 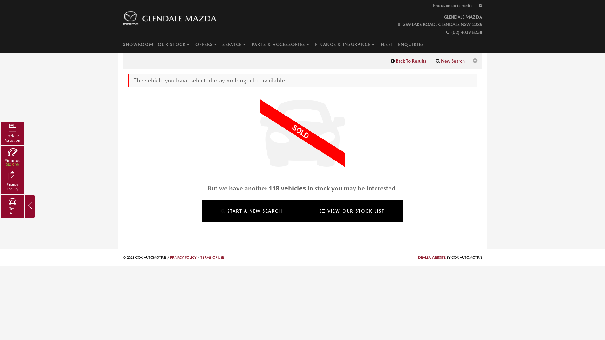 What do you see at coordinates (183, 258) in the screenshot?
I see `PRIVACY POLICY` at bounding box center [183, 258].